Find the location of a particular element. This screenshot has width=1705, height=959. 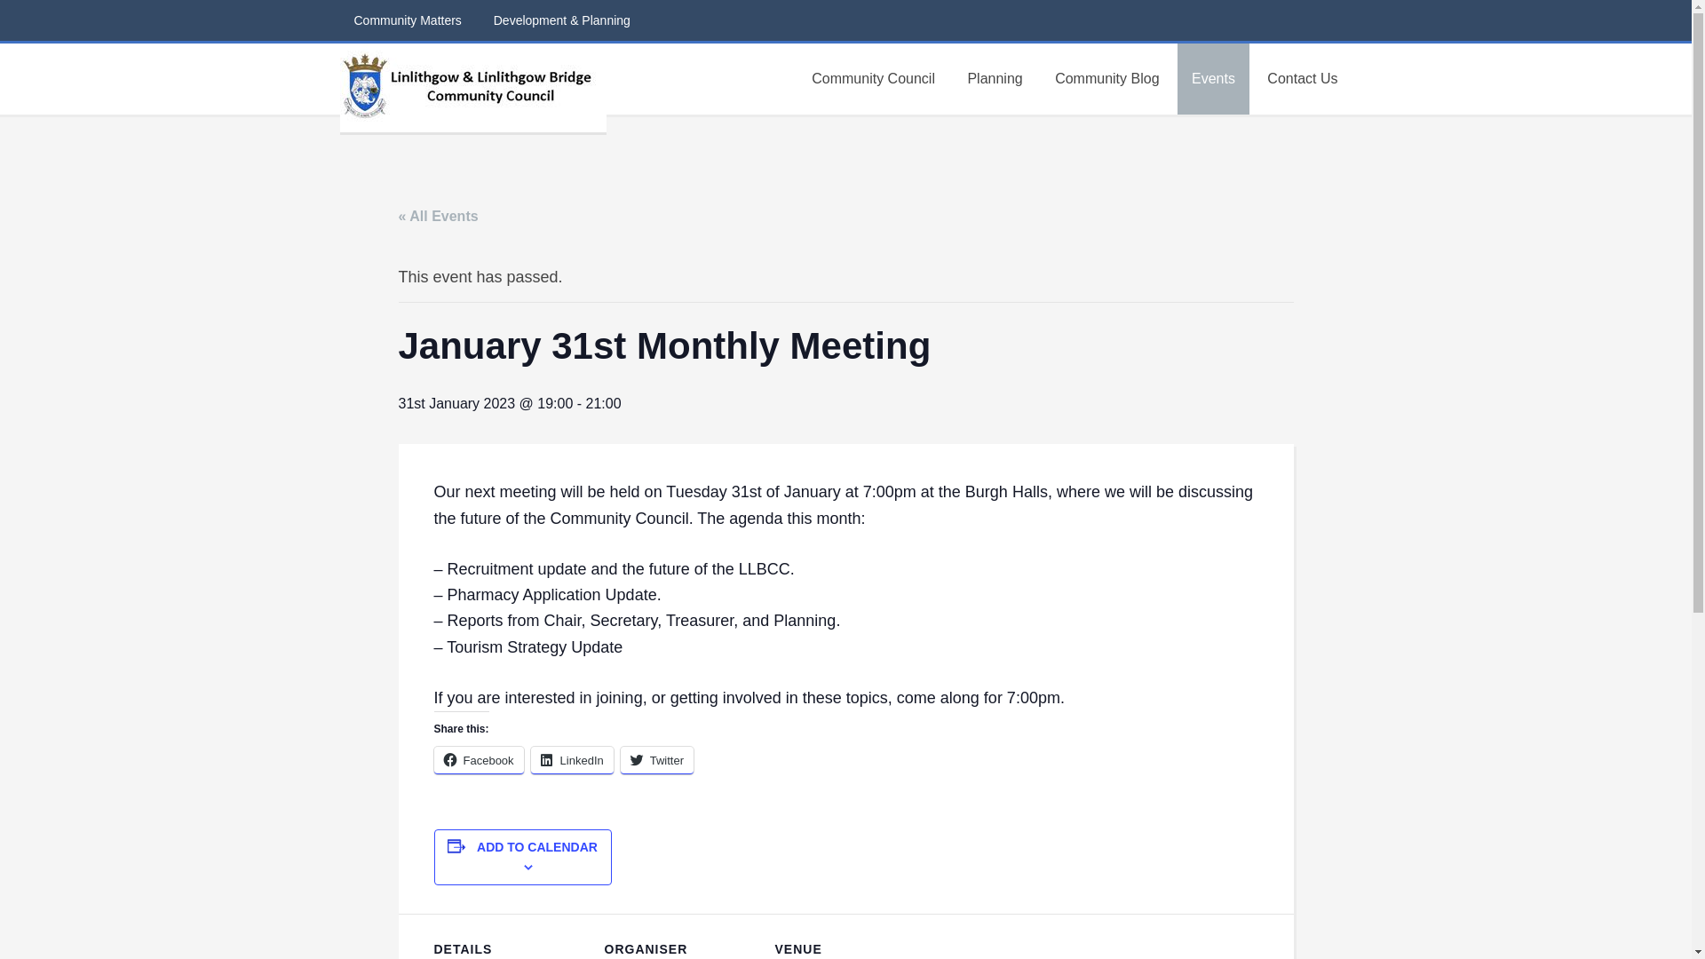

Click to share on Facebook is located at coordinates (478, 759).